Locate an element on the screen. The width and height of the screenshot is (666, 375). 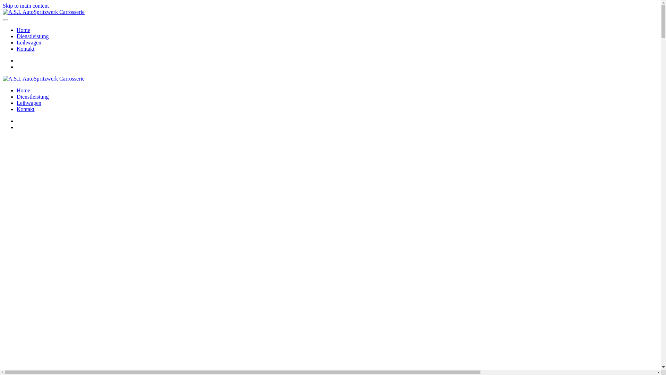
Dienstleistung is located at coordinates (33, 97).